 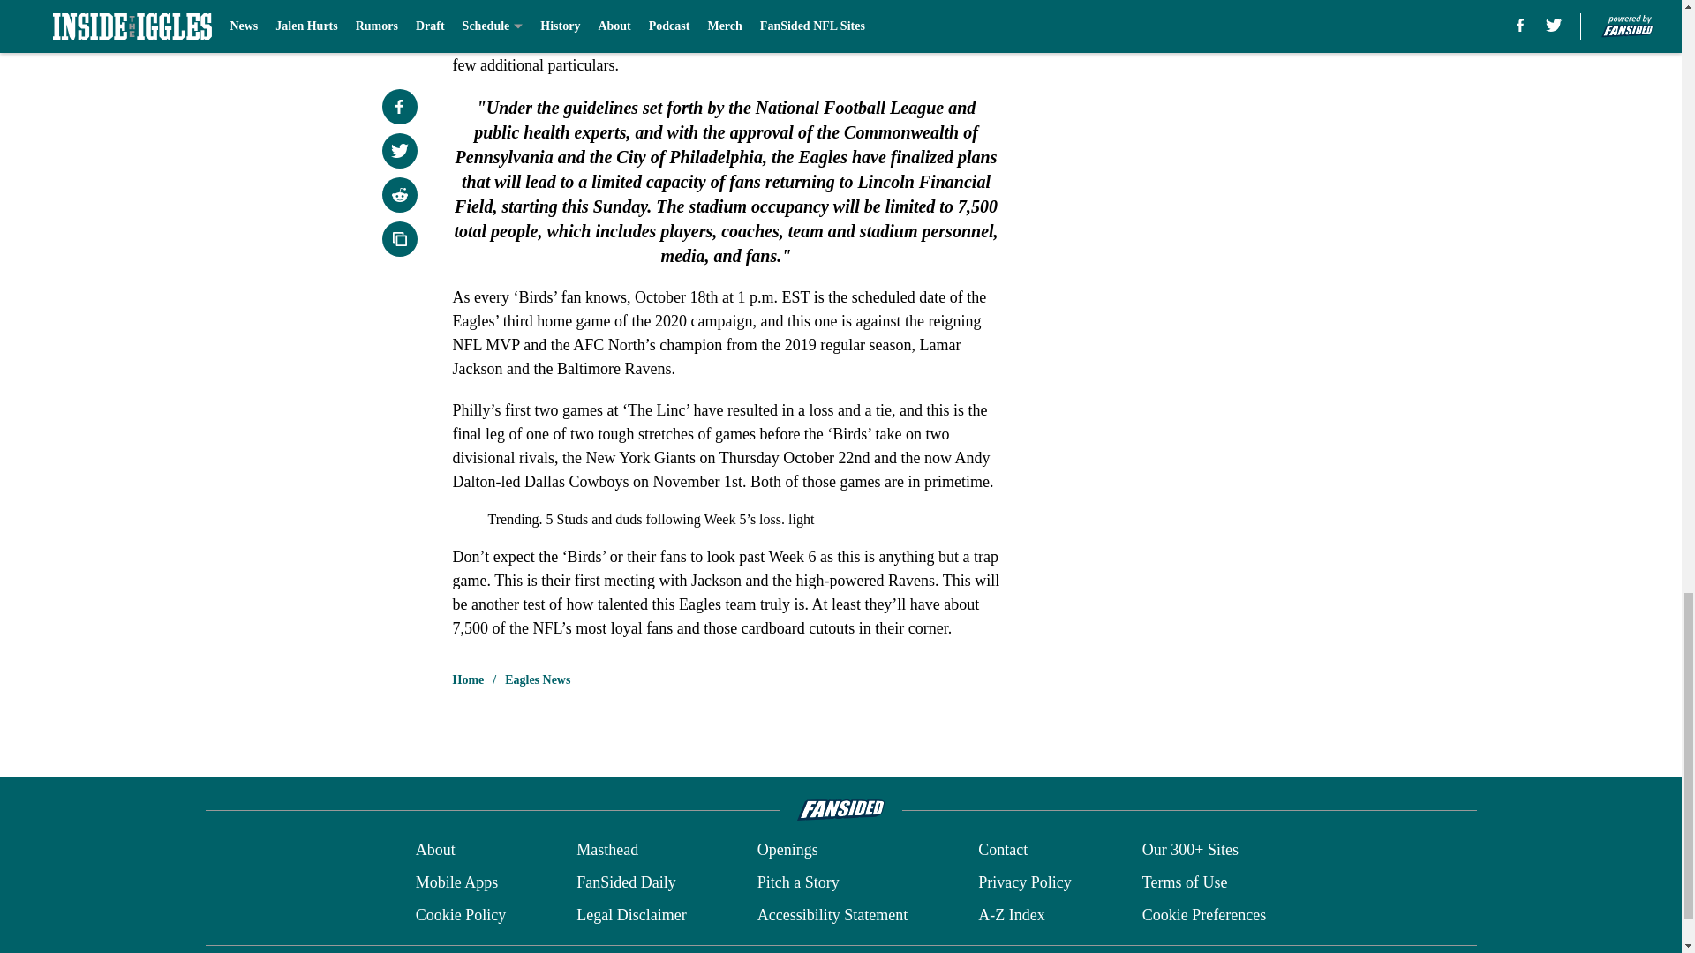 I want to click on a report from Chris McPherson of PhiladelphiaEagles.com, so click(x=725, y=41).